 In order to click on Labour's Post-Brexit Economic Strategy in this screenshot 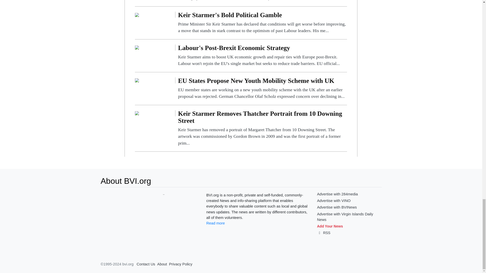, I will do `click(262, 56)`.